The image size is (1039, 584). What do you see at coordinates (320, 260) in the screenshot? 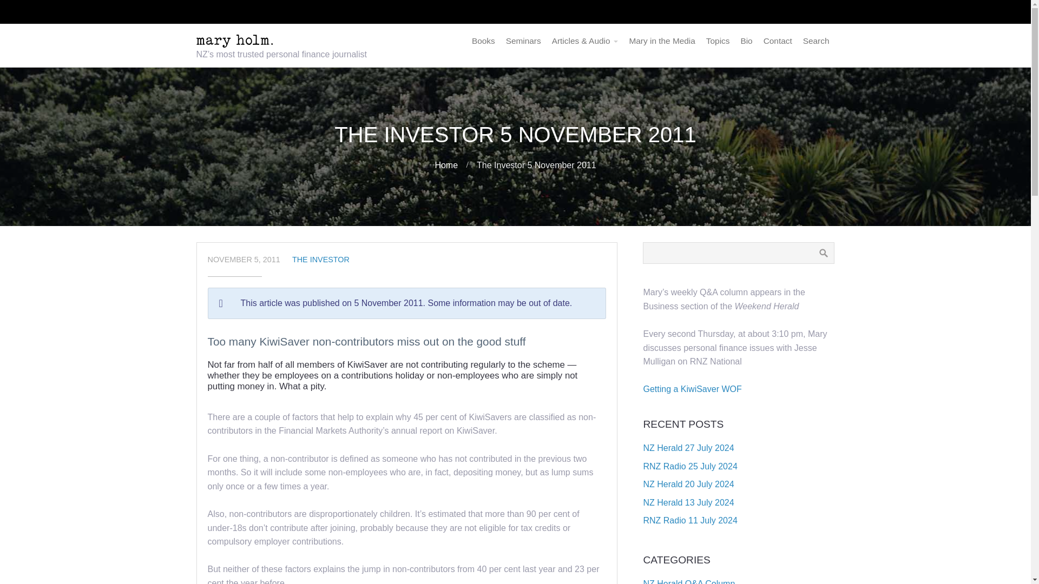
I see `THE INVESTOR` at bounding box center [320, 260].